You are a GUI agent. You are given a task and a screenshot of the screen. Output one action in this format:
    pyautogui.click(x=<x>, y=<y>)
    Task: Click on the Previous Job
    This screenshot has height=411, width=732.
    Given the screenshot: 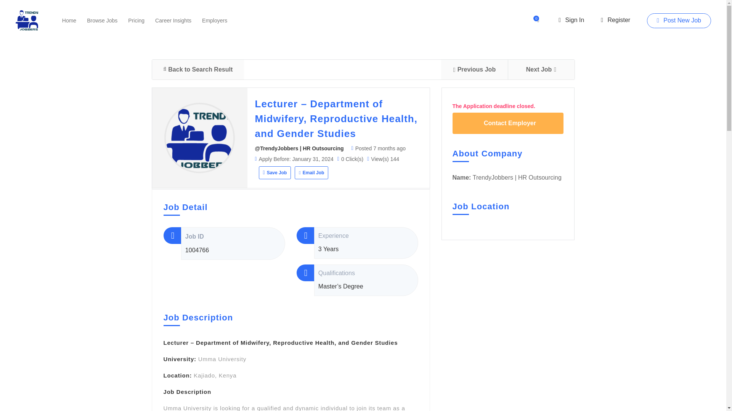 What is the action you would take?
    pyautogui.click(x=474, y=69)
    